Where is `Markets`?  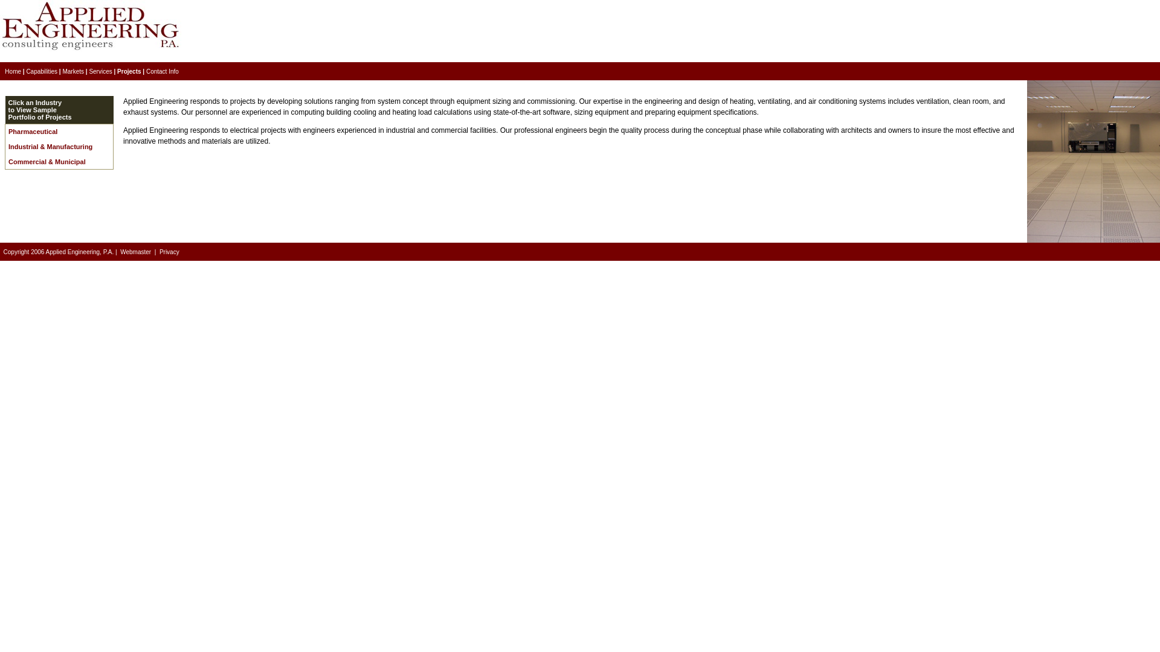
Markets is located at coordinates (72, 71).